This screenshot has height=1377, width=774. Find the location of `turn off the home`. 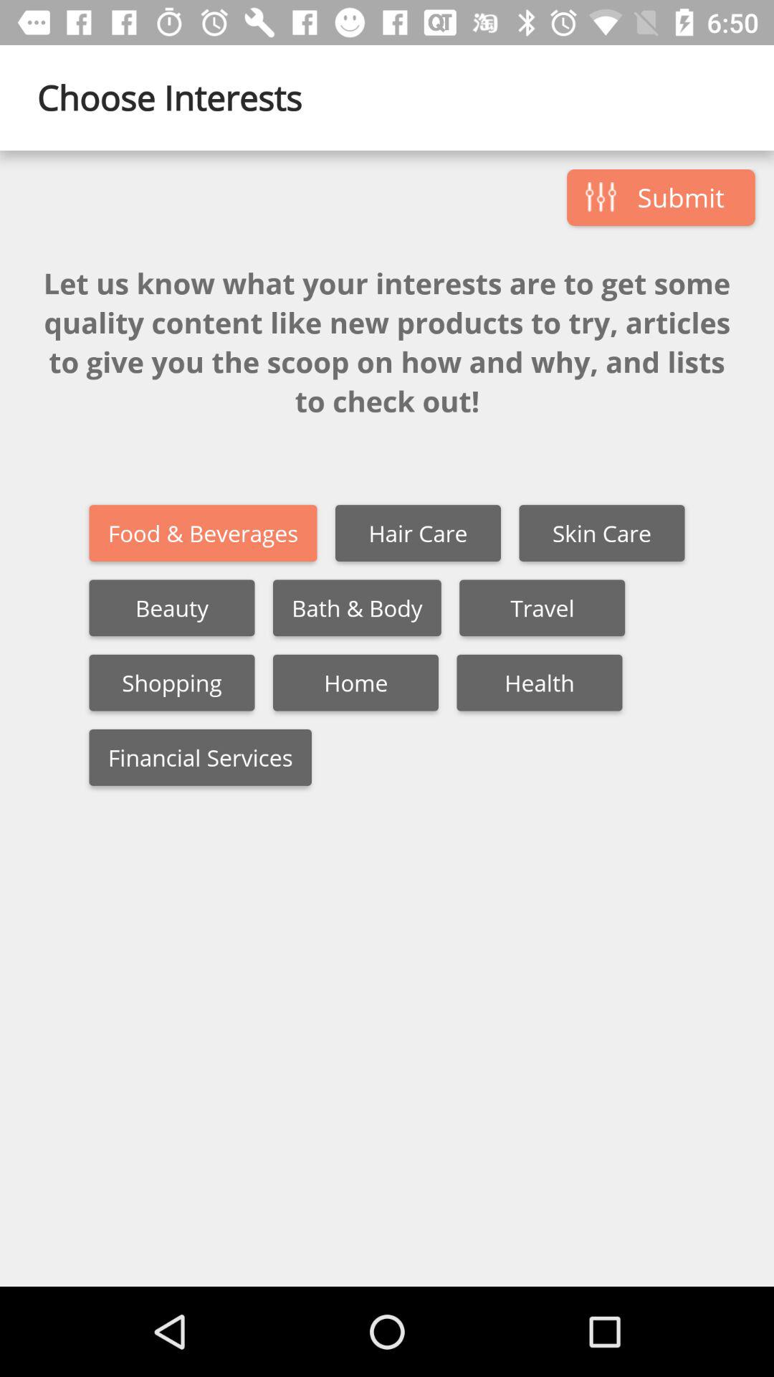

turn off the home is located at coordinates (355, 683).